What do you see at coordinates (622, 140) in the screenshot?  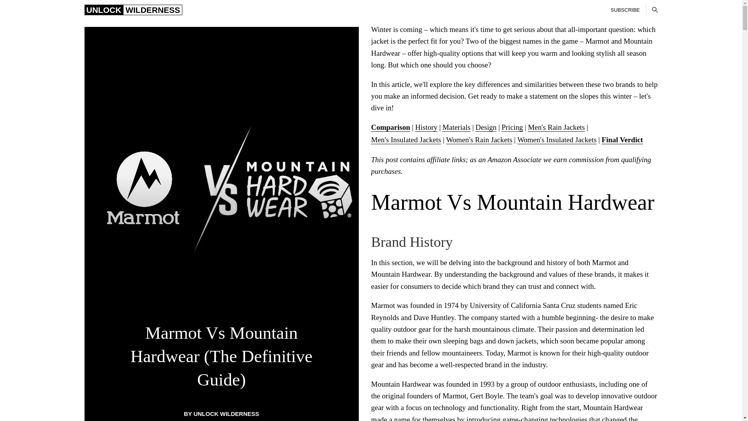 I see `Final Verdict` at bounding box center [622, 140].